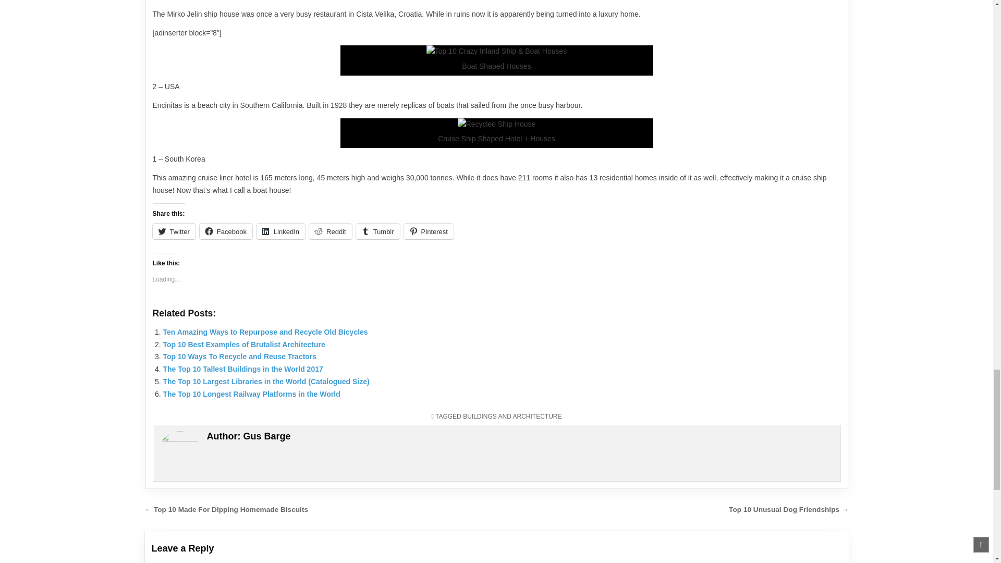  What do you see at coordinates (280, 231) in the screenshot?
I see `LinkedIn` at bounding box center [280, 231].